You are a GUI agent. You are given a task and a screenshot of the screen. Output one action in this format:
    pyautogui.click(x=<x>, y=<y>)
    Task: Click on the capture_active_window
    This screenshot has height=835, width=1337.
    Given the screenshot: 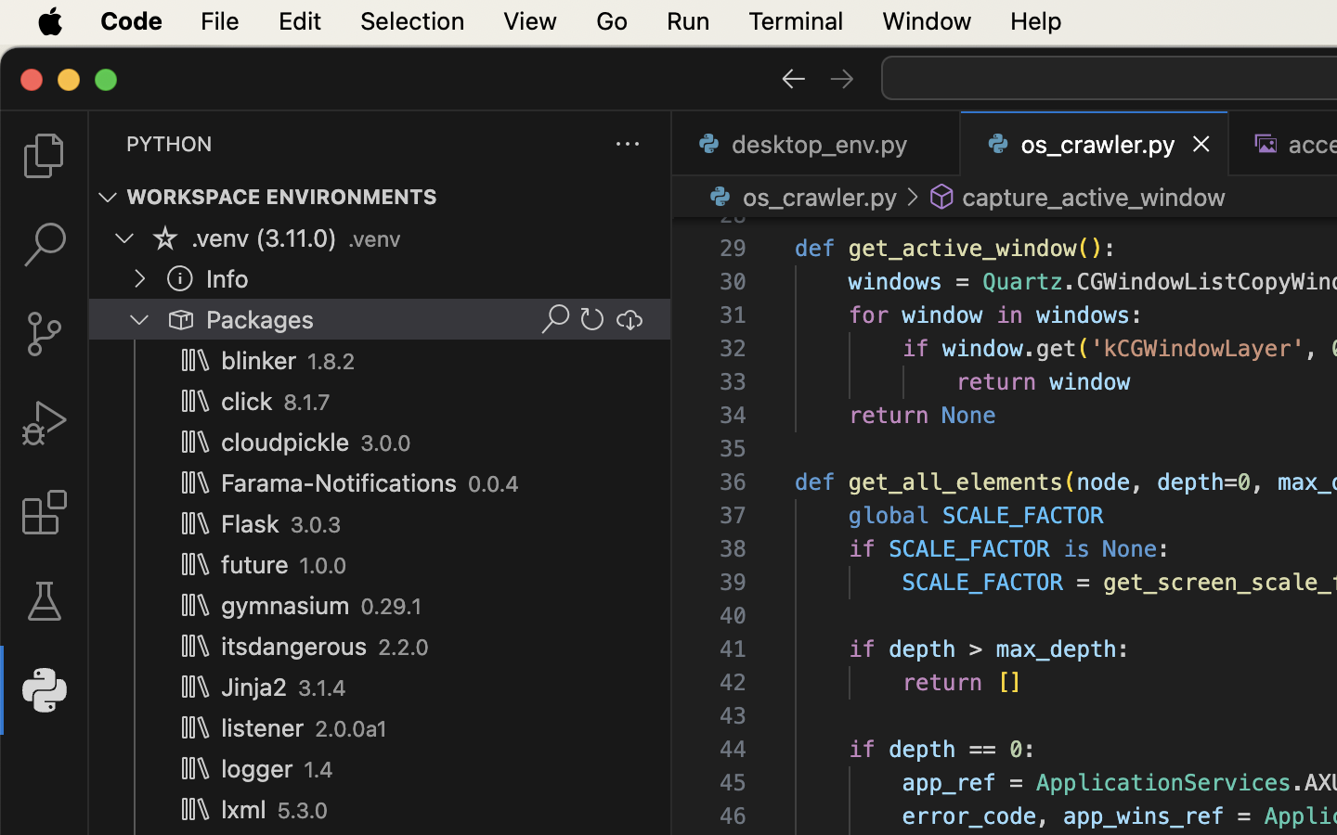 What is the action you would take?
    pyautogui.click(x=1094, y=197)
    